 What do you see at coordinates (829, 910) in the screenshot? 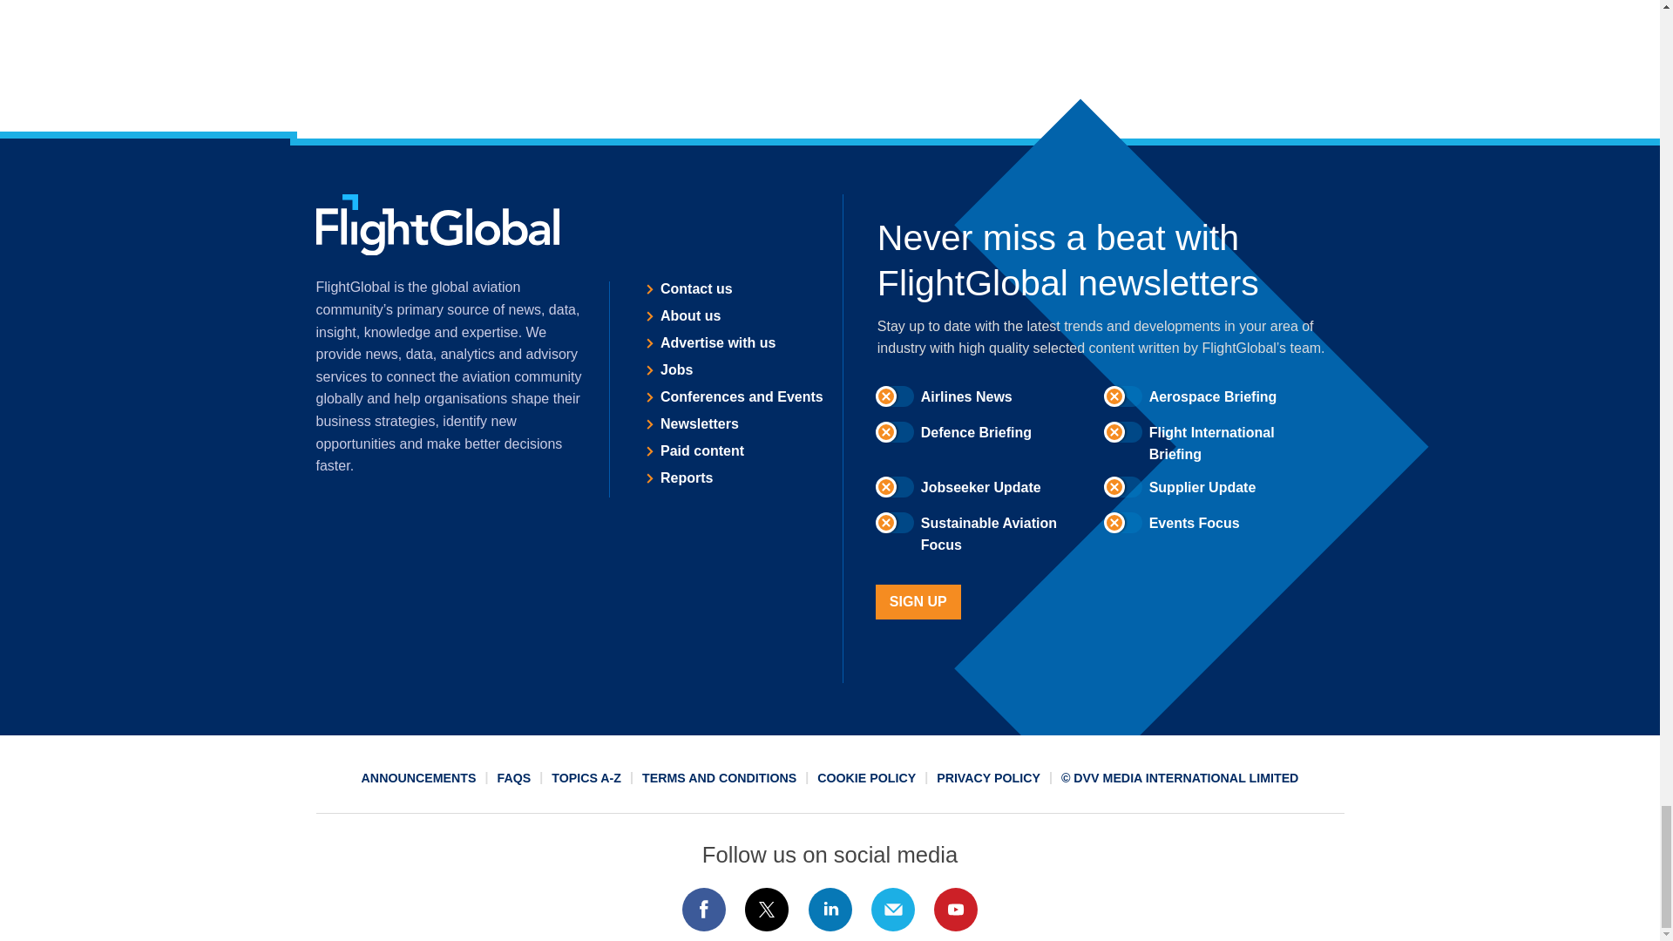
I see `Connect with us on Linked In` at bounding box center [829, 910].